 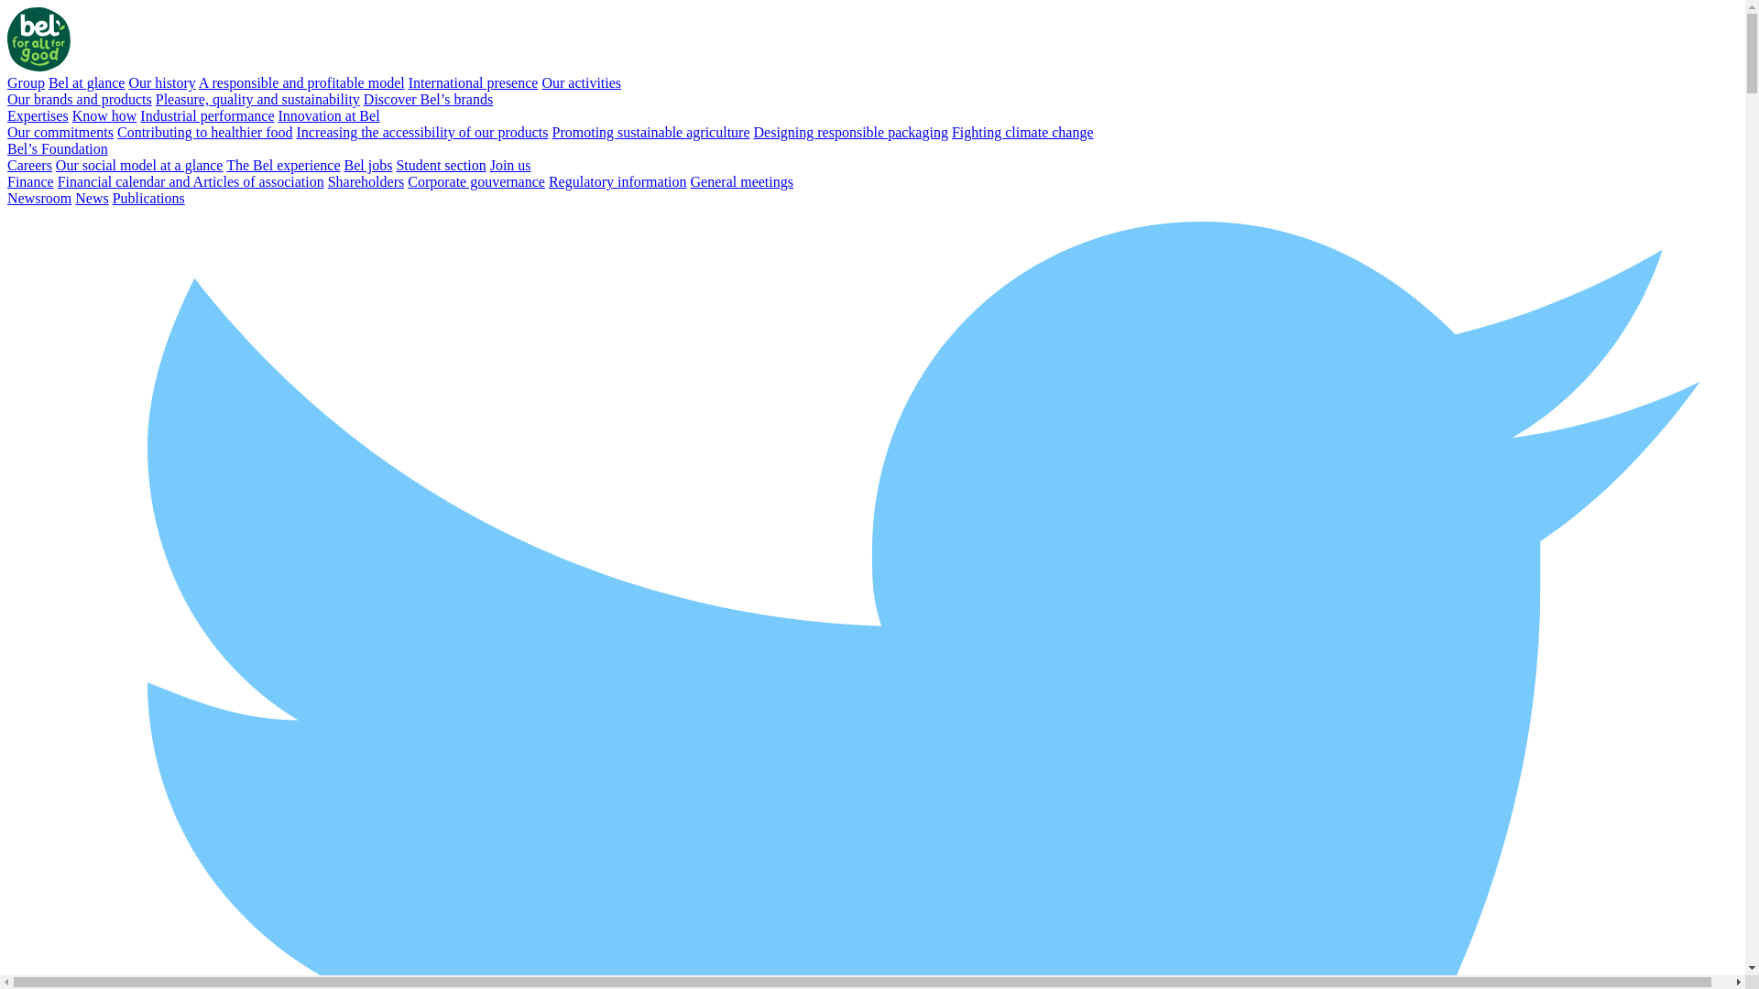 I want to click on Designing responsible packaging, so click(x=850, y=132).